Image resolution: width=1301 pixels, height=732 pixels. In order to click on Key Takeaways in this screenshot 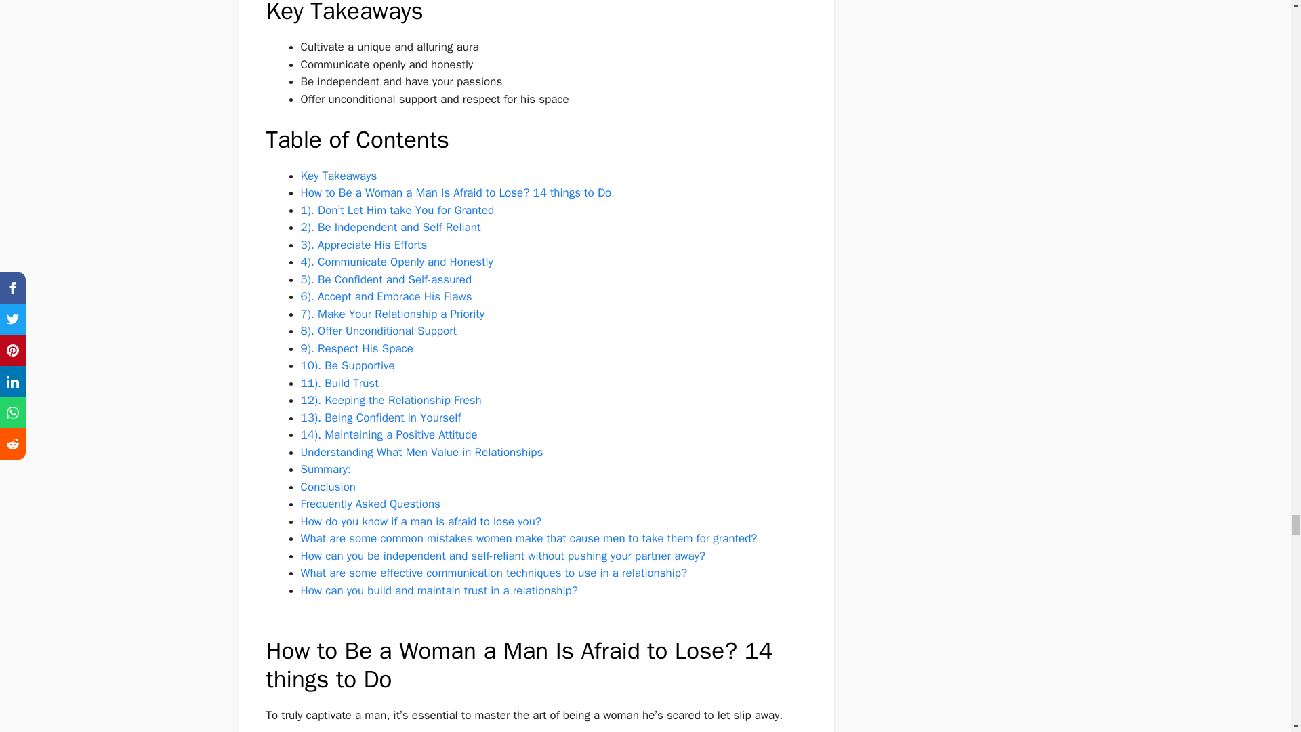, I will do `click(339, 176)`.